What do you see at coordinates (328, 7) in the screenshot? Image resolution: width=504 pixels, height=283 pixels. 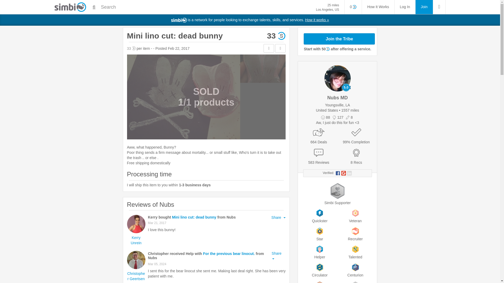 I see `Join` at bounding box center [328, 7].